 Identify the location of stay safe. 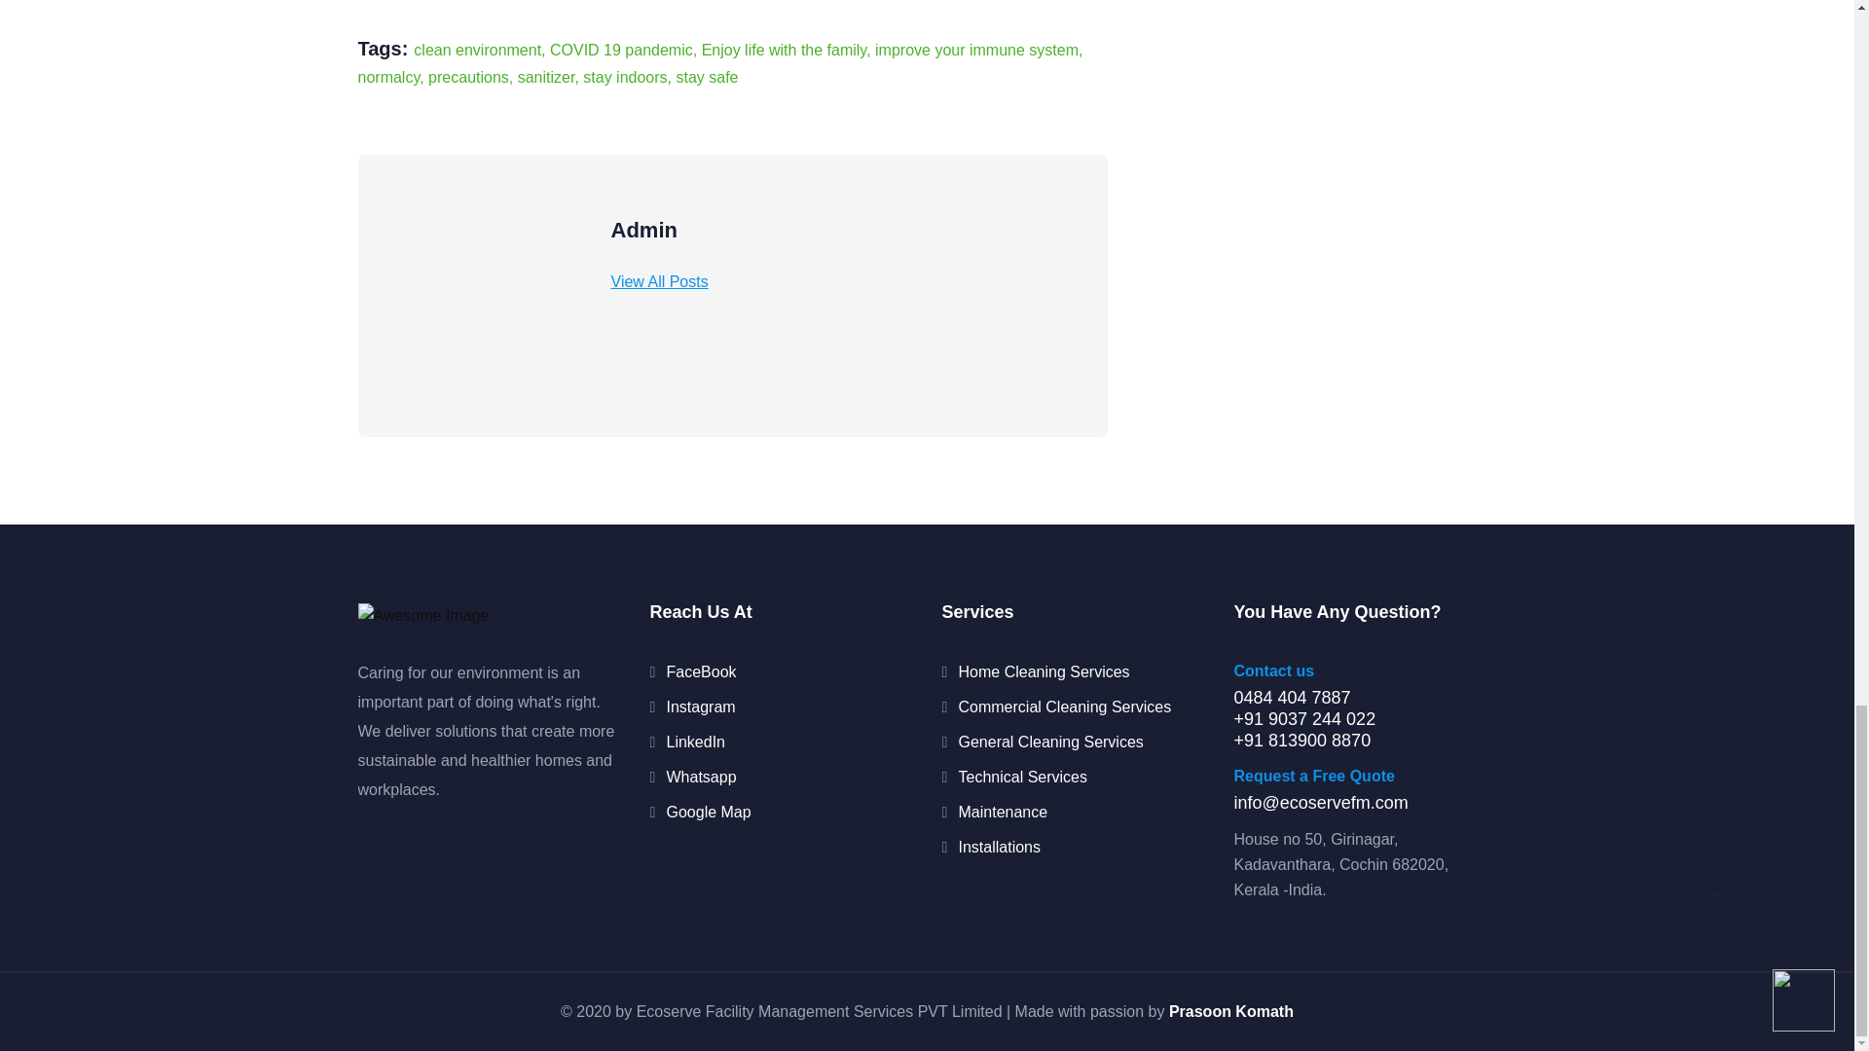
(707, 77).